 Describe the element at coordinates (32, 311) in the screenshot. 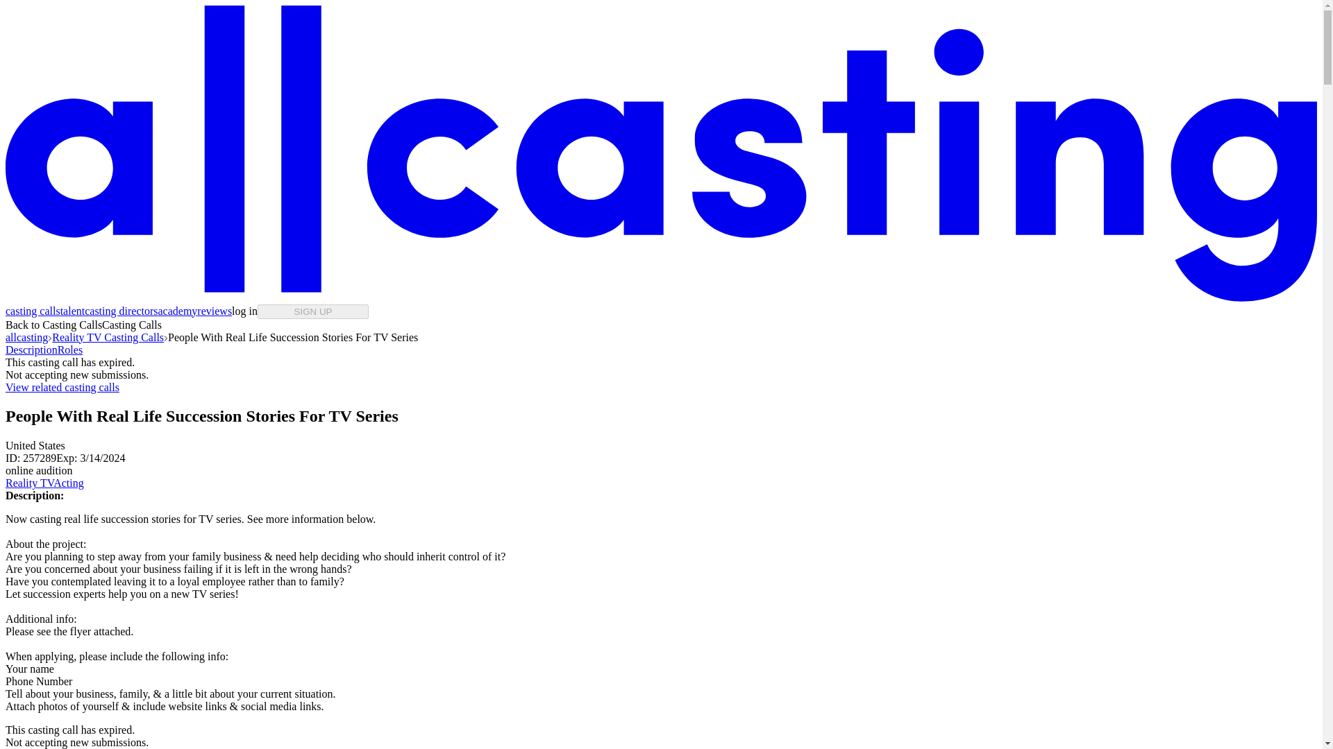

I see `casting calls` at that location.